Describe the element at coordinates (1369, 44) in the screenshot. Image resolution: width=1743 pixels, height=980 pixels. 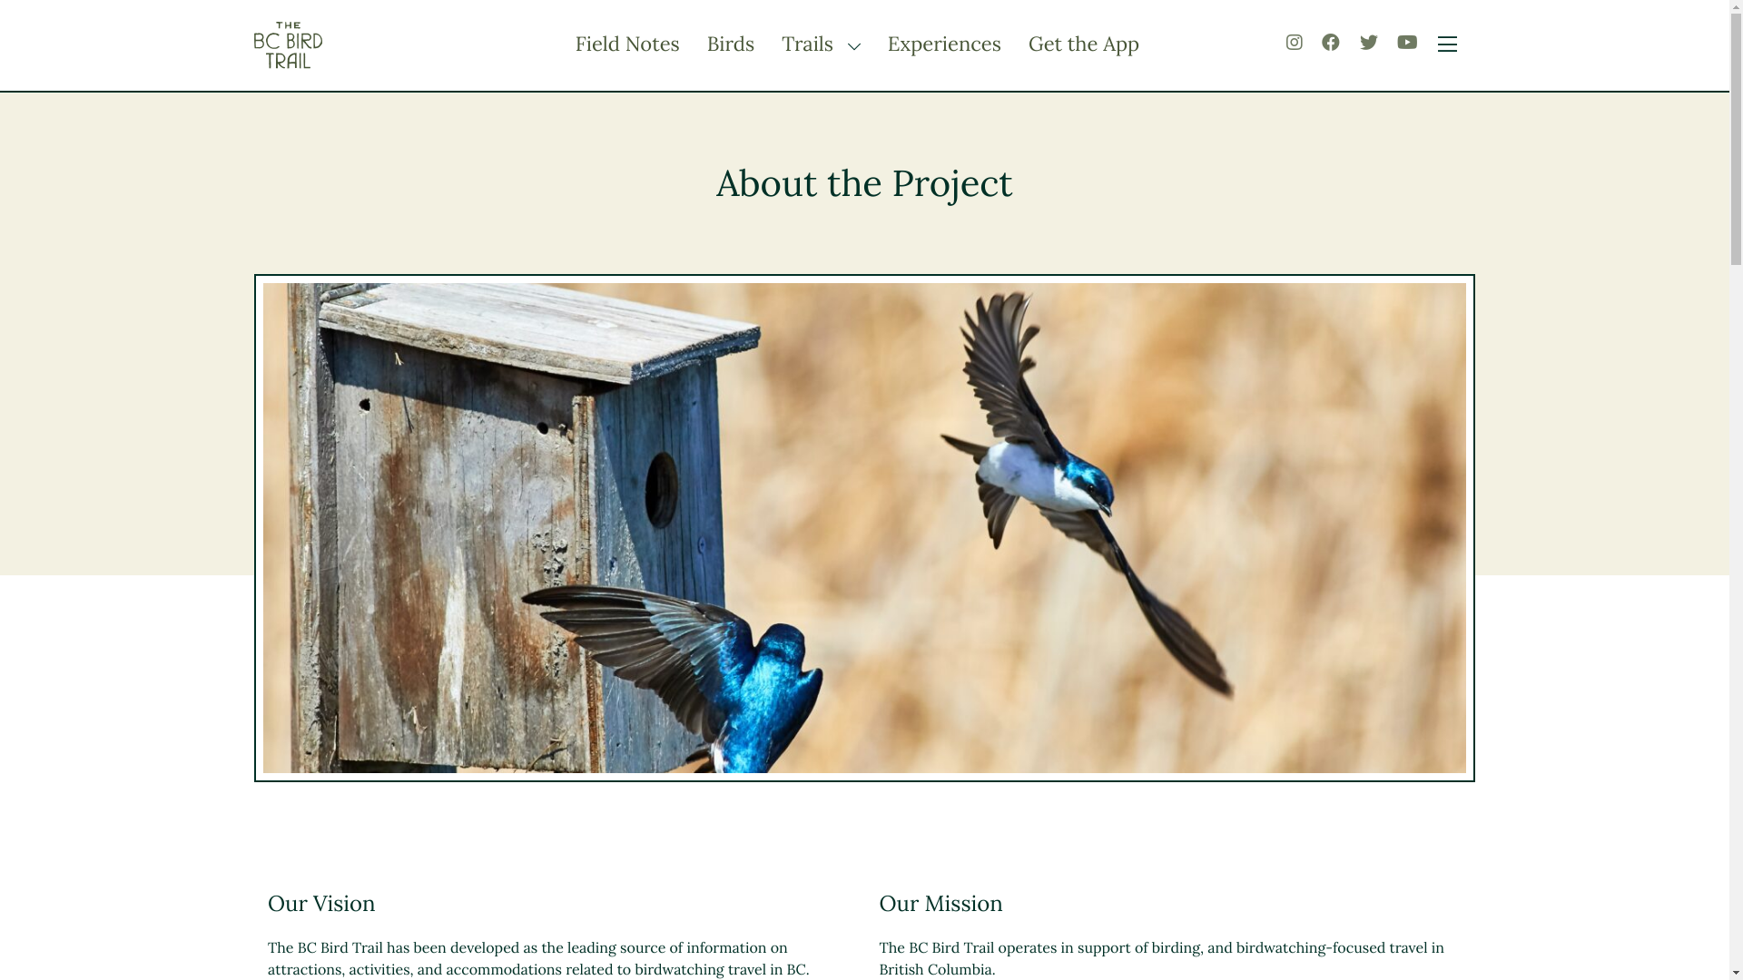
I see `BC Bird Trail Twitter Account` at that location.